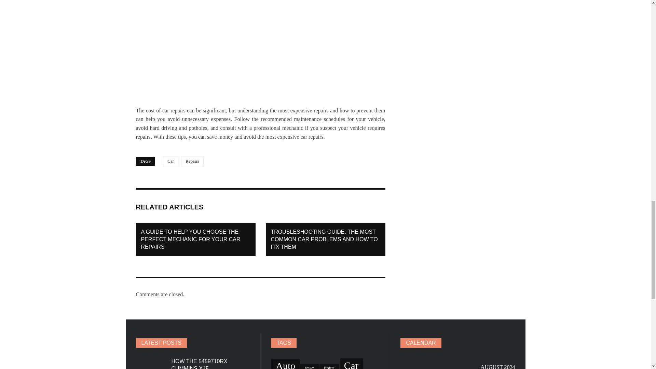 The width and height of the screenshot is (656, 369). What do you see at coordinates (192, 161) in the screenshot?
I see `Repairs` at bounding box center [192, 161].